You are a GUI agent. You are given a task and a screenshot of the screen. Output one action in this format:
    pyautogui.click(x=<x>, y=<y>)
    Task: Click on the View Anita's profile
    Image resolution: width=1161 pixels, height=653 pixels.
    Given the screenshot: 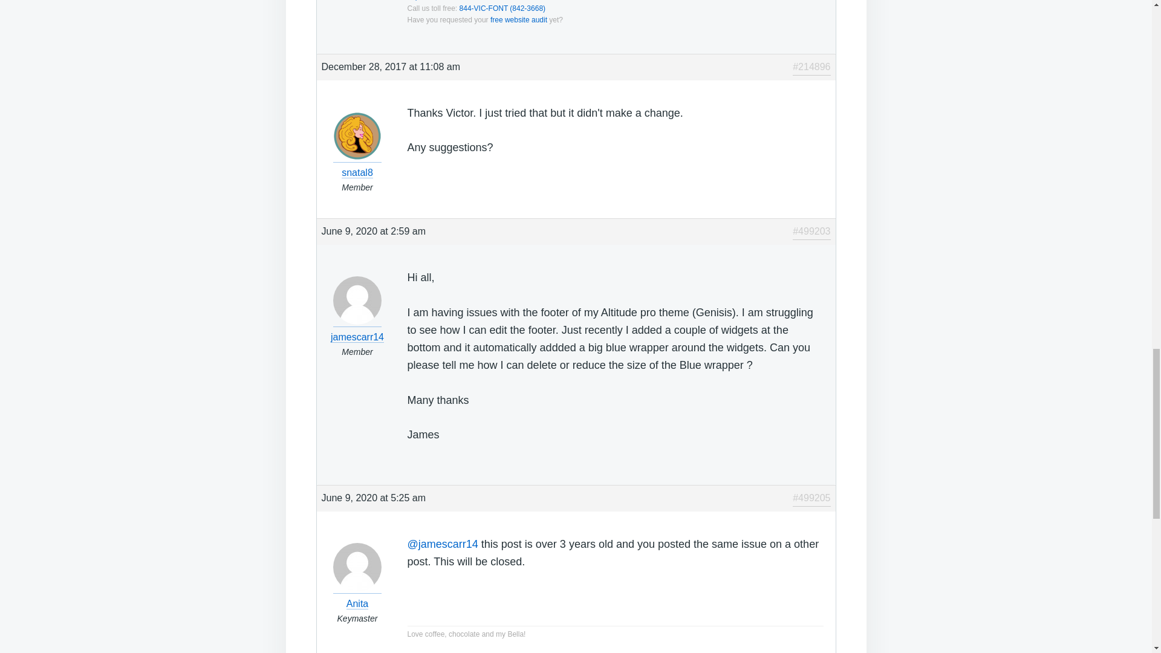 What is the action you would take?
    pyautogui.click(x=357, y=596)
    